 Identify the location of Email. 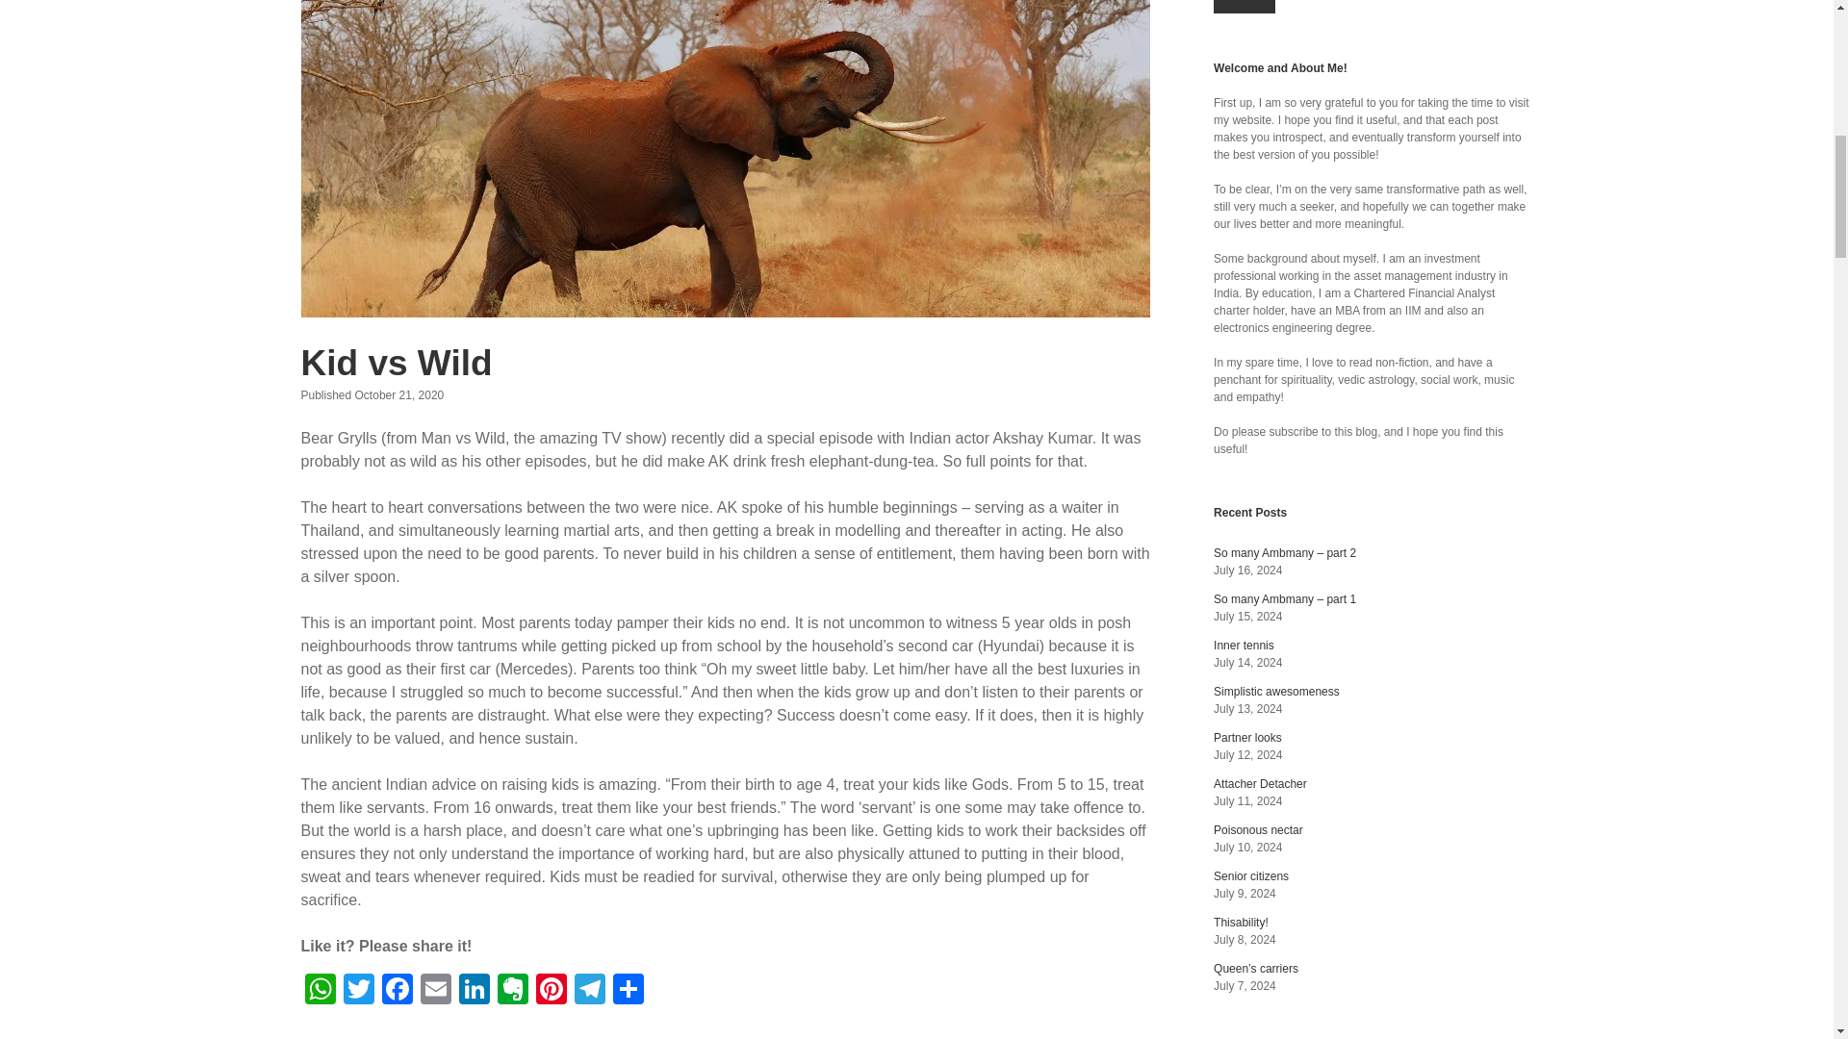
(435, 991).